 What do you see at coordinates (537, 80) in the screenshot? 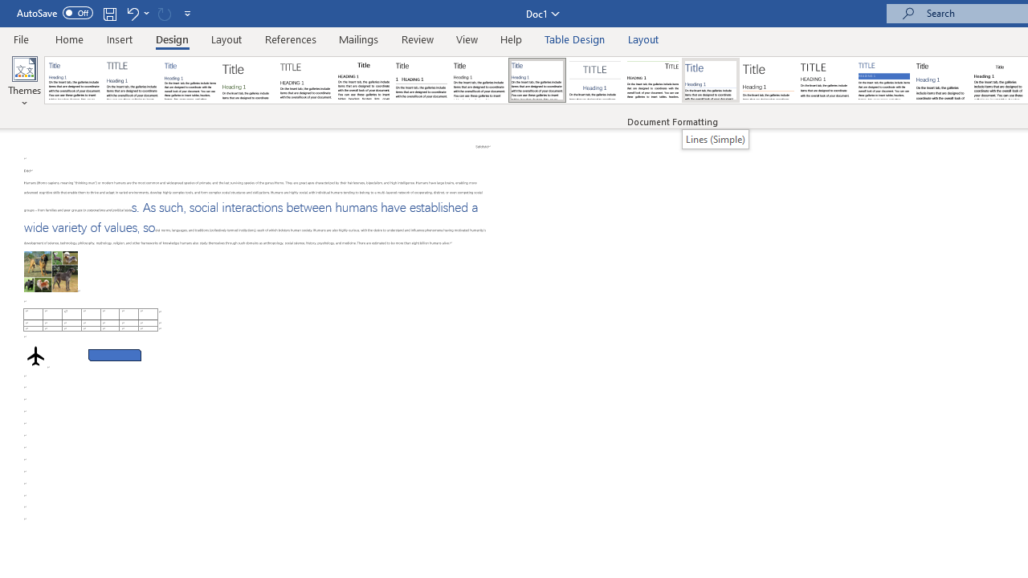
I see `Casual` at bounding box center [537, 80].